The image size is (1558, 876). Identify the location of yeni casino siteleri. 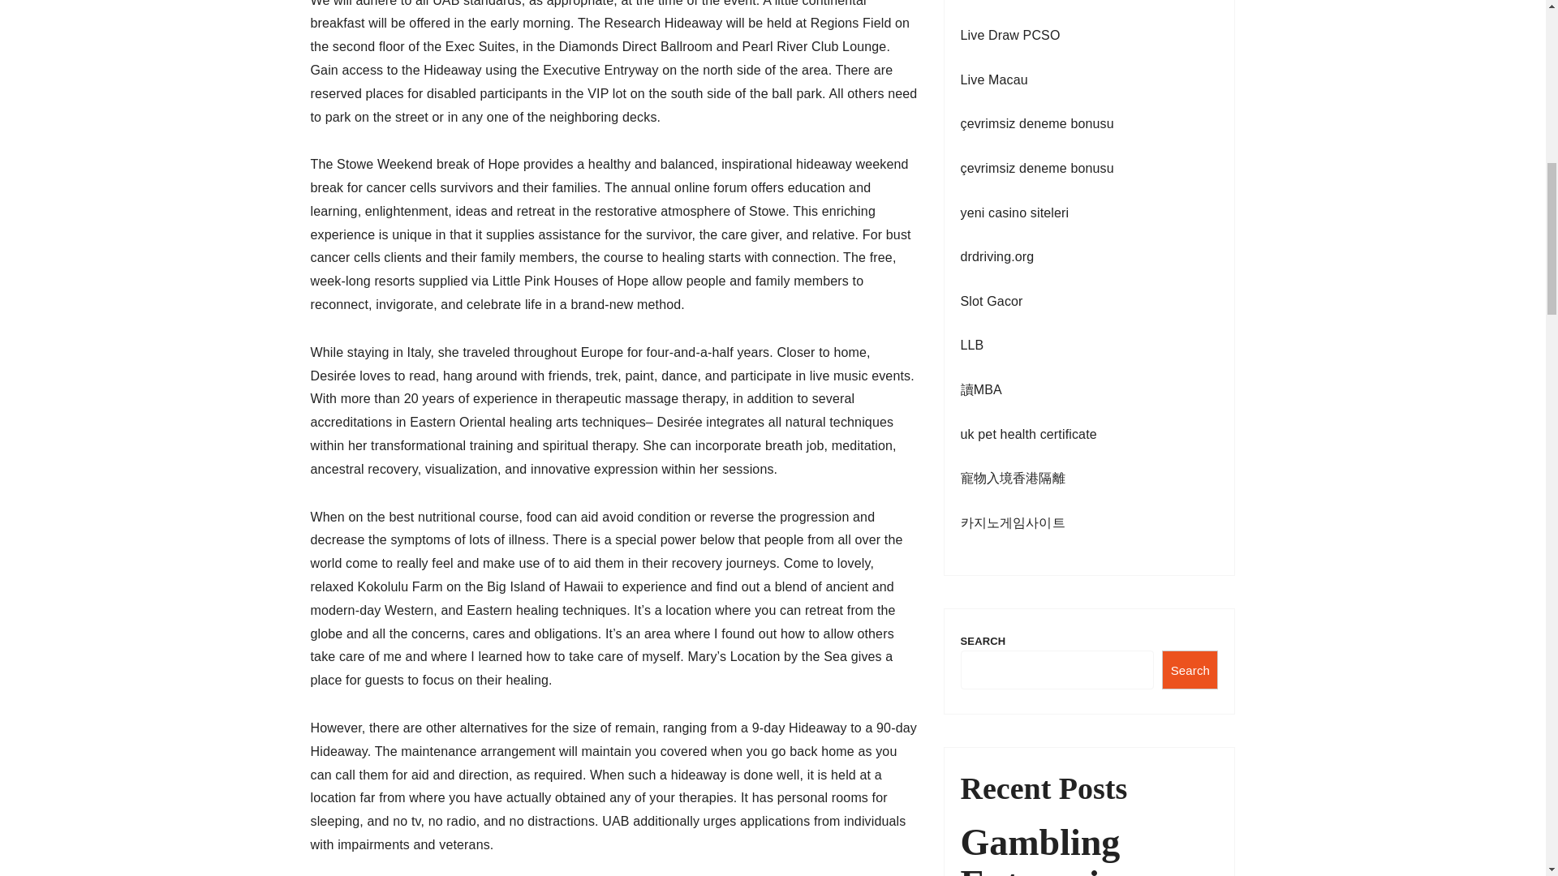
(1014, 213).